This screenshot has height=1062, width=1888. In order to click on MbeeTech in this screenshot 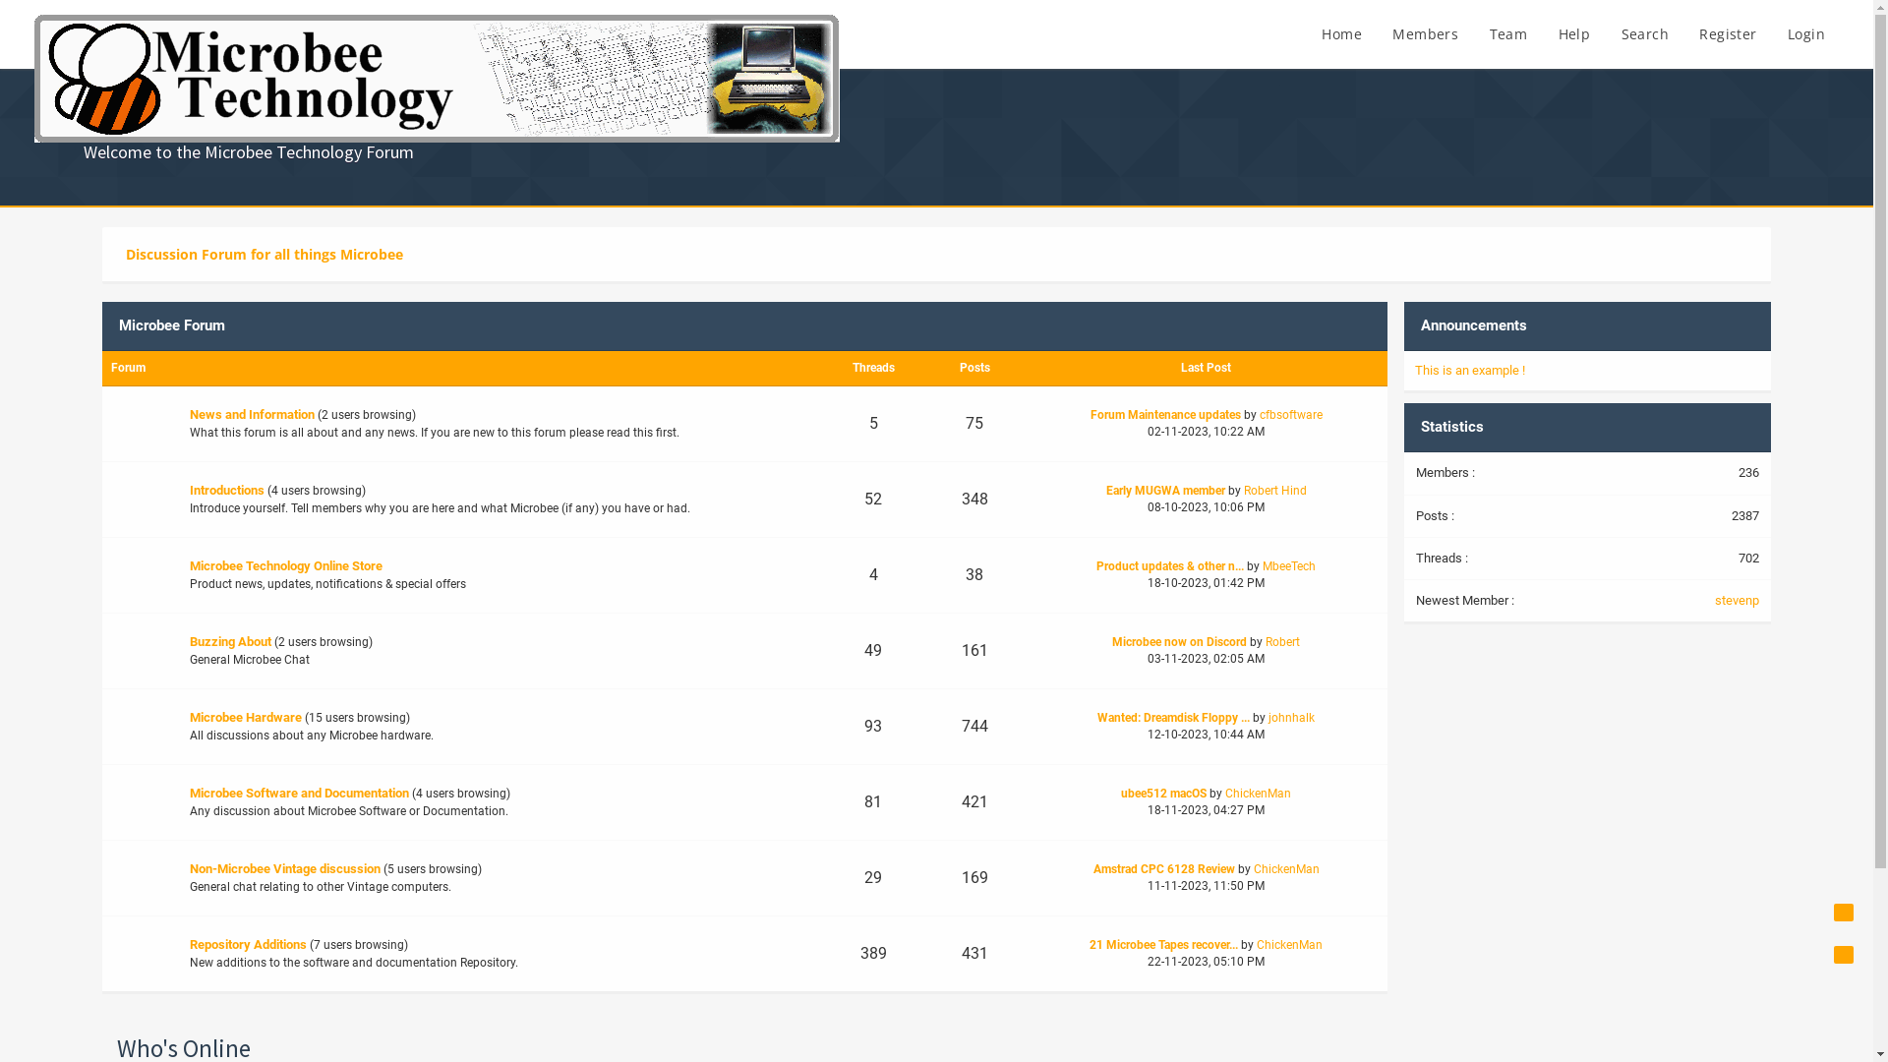, I will do `click(1289, 566)`.